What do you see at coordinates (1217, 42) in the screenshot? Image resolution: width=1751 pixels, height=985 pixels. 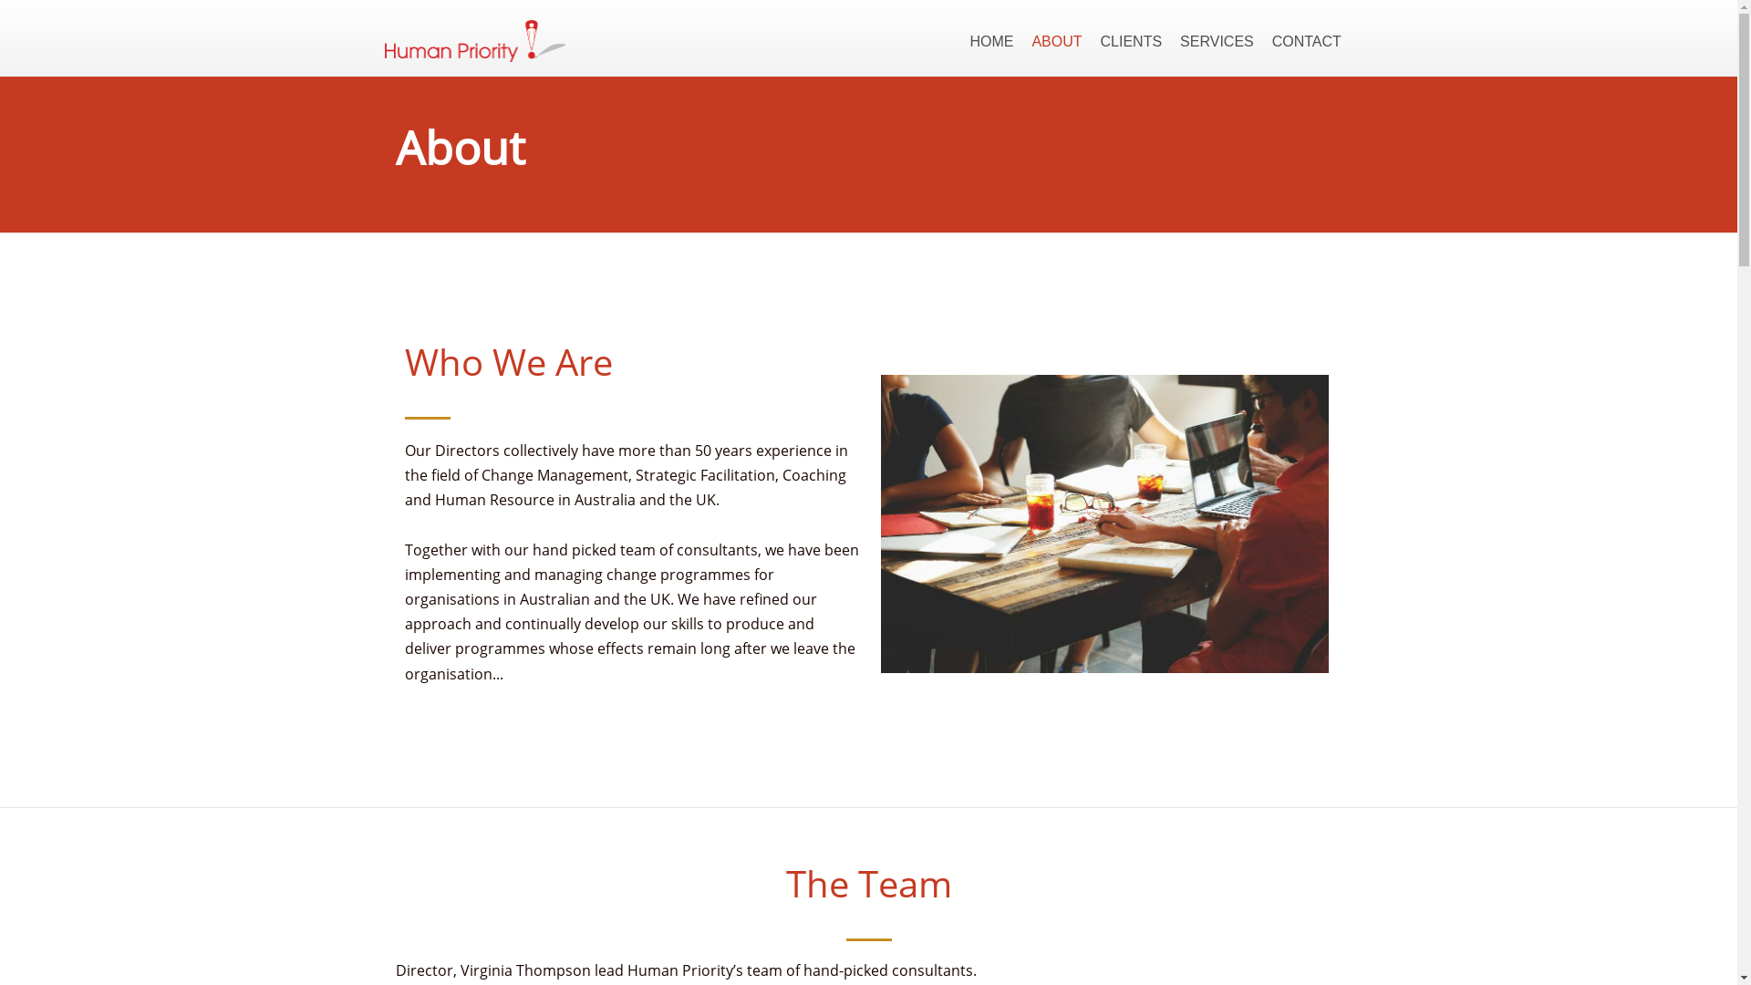 I see `SERVICES` at bounding box center [1217, 42].